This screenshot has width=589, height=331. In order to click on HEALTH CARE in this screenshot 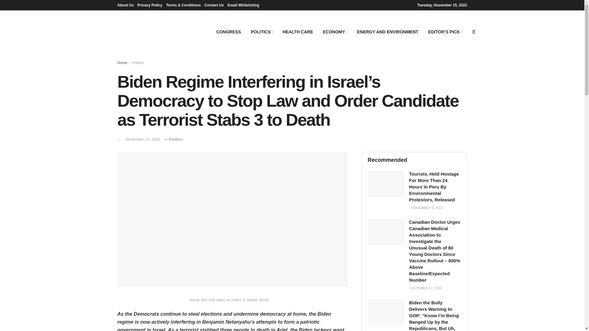, I will do `click(298, 32)`.